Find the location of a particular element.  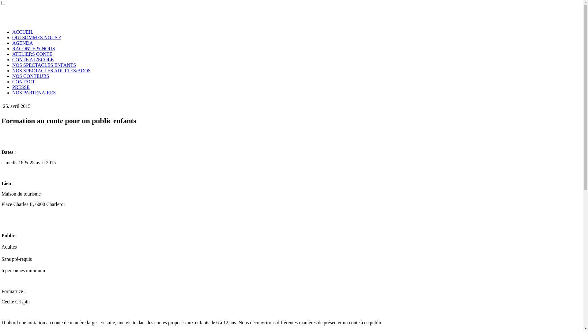

QUI SOMMES NOUS ? is located at coordinates (37, 37).